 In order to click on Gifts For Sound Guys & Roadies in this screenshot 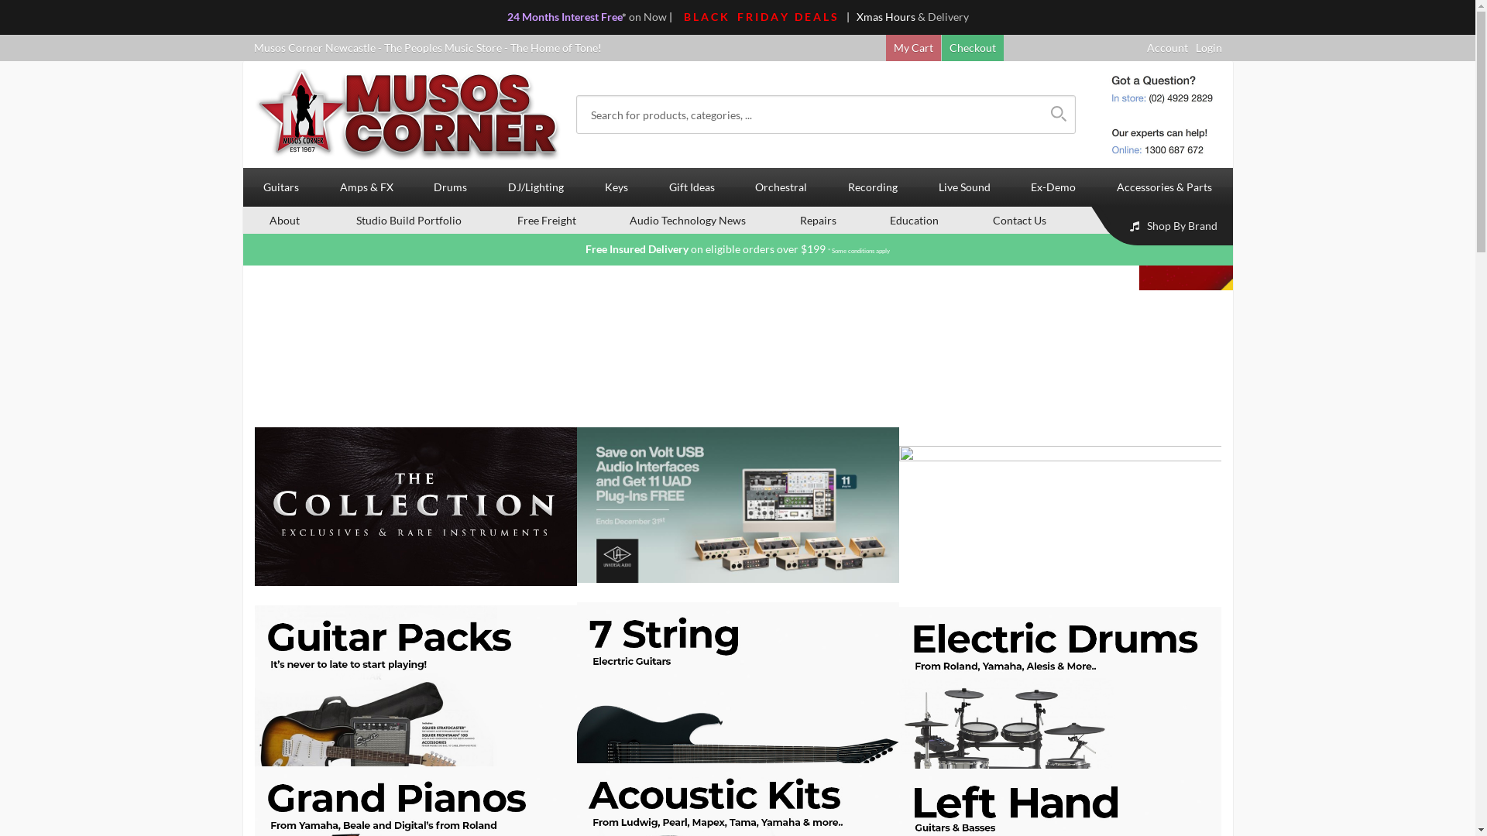, I will do `click(94, 393)`.